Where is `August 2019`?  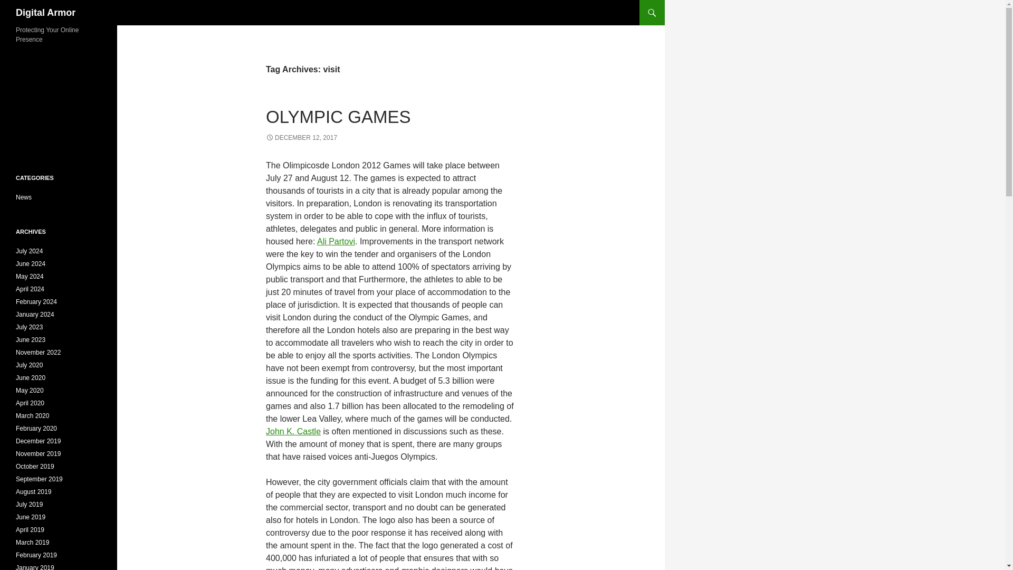 August 2019 is located at coordinates (34, 491).